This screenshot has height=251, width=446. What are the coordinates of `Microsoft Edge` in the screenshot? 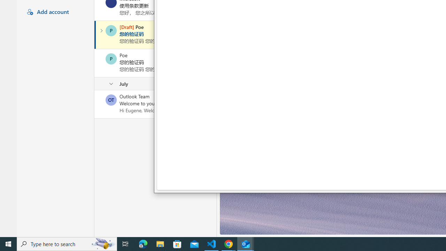 It's located at (143, 244).